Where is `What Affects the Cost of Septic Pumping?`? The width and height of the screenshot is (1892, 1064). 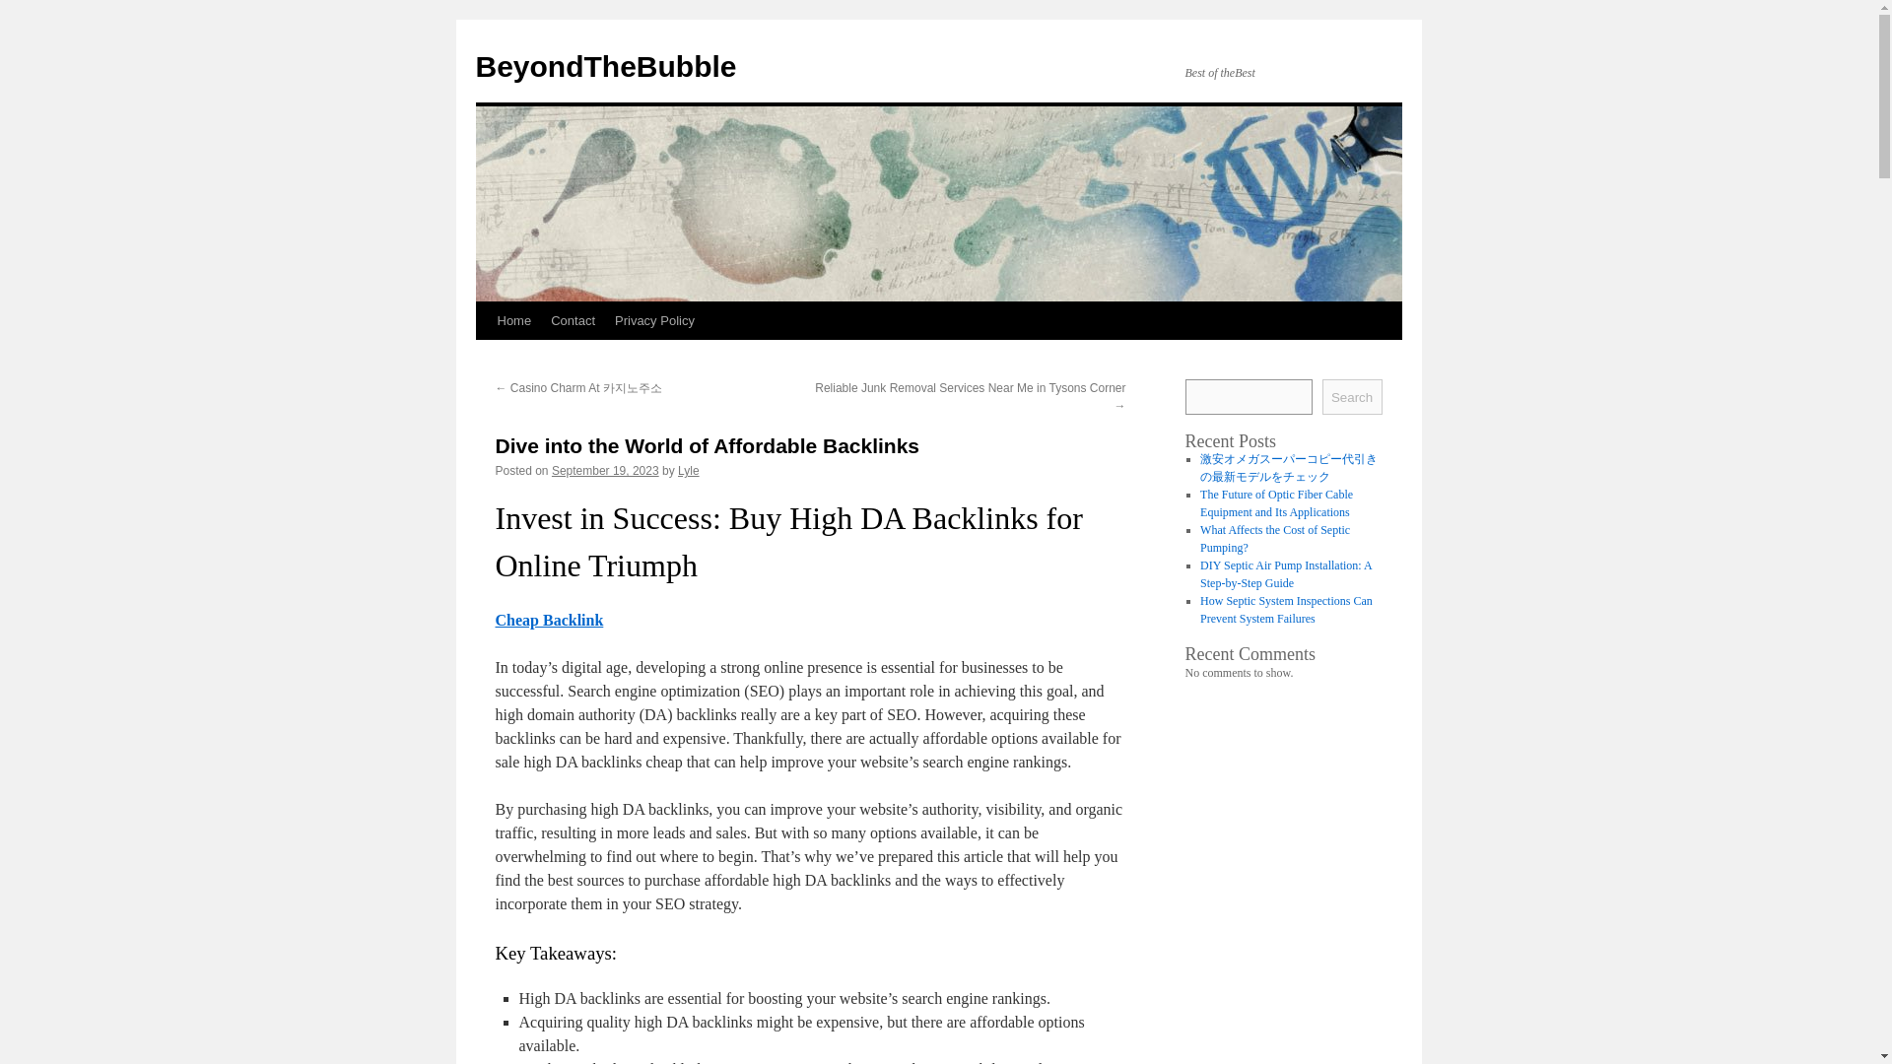
What Affects the Cost of Septic Pumping? is located at coordinates (1275, 538).